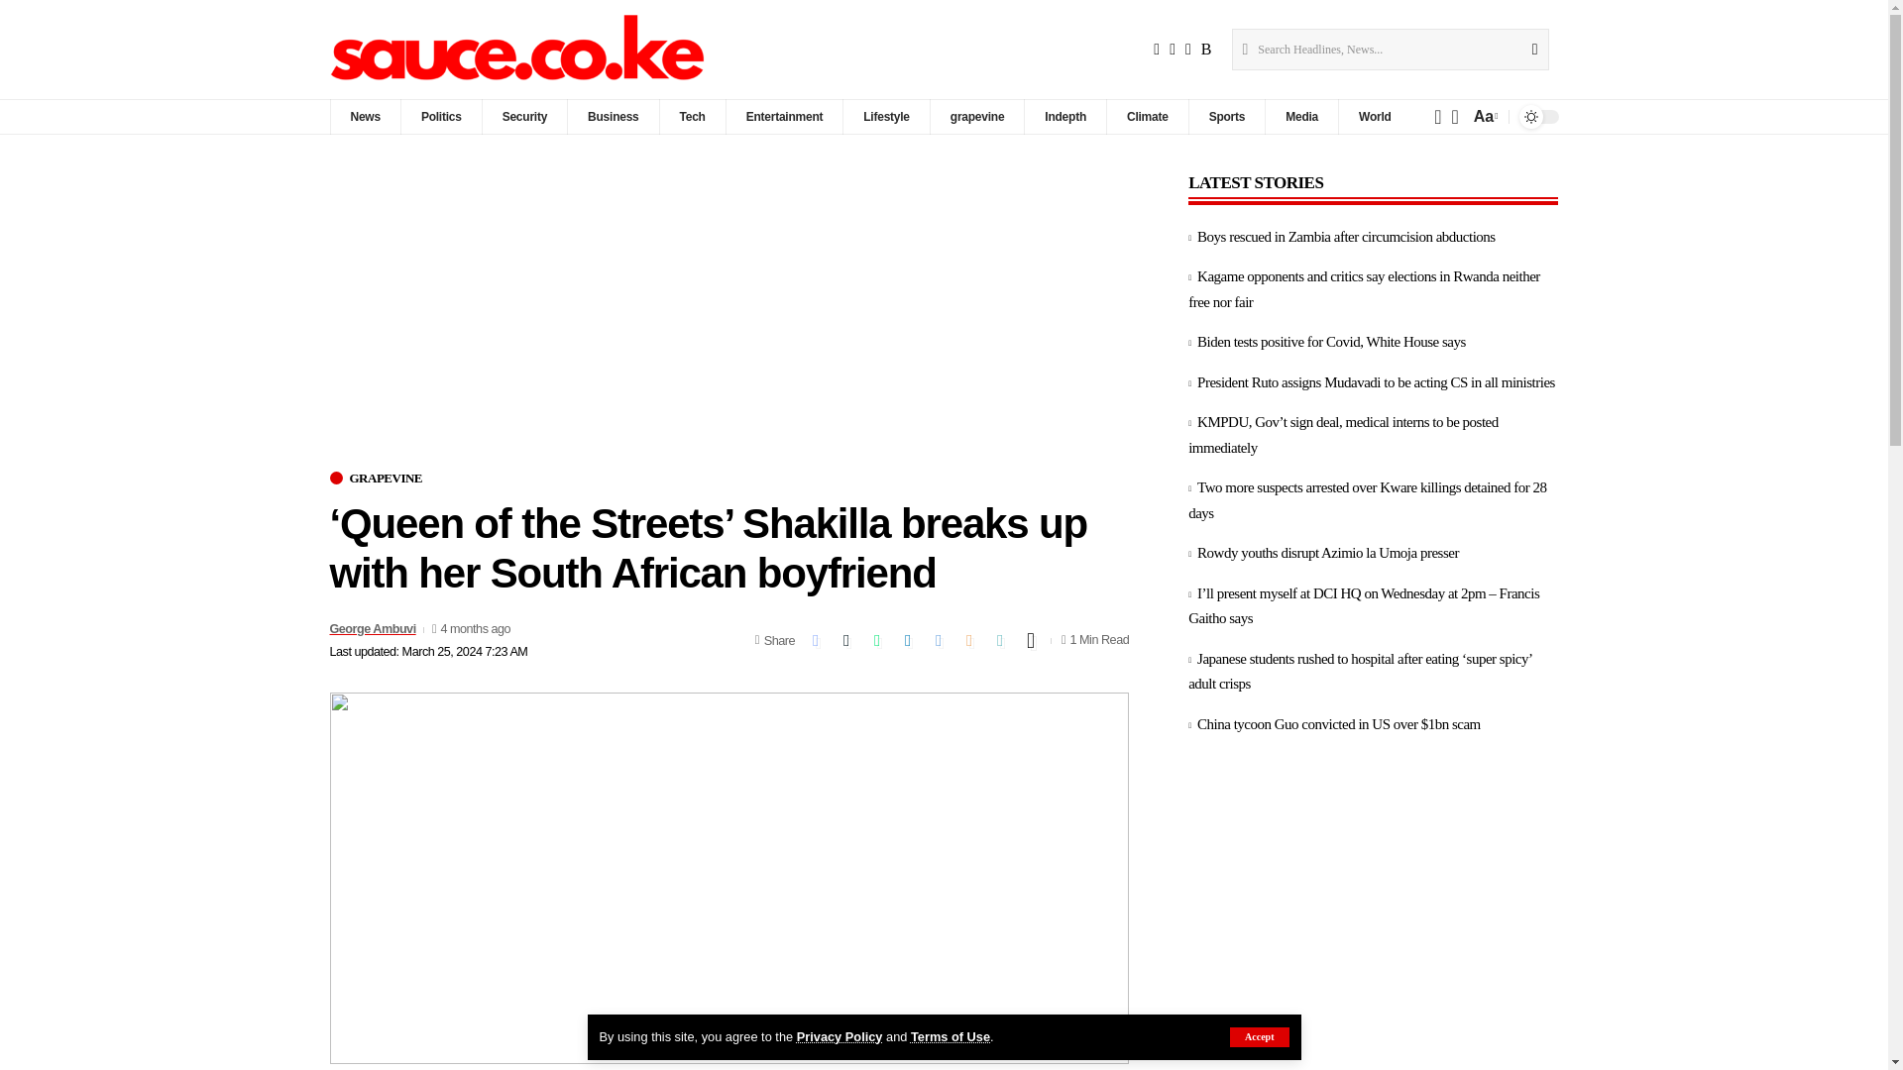 This screenshot has width=1903, height=1070. What do you see at coordinates (950, 1036) in the screenshot?
I see `Terms of Use` at bounding box center [950, 1036].